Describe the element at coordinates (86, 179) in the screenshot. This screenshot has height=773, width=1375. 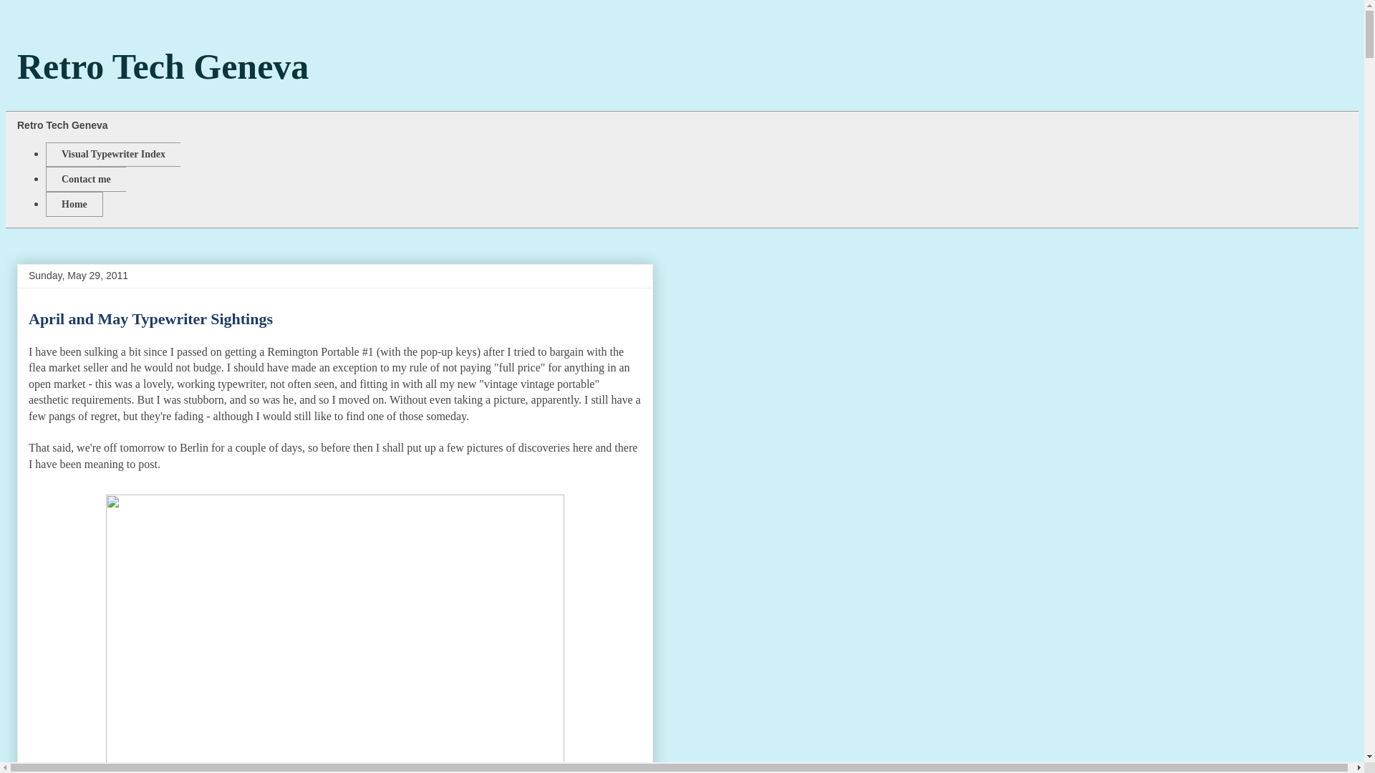
I see `Contact me` at that location.